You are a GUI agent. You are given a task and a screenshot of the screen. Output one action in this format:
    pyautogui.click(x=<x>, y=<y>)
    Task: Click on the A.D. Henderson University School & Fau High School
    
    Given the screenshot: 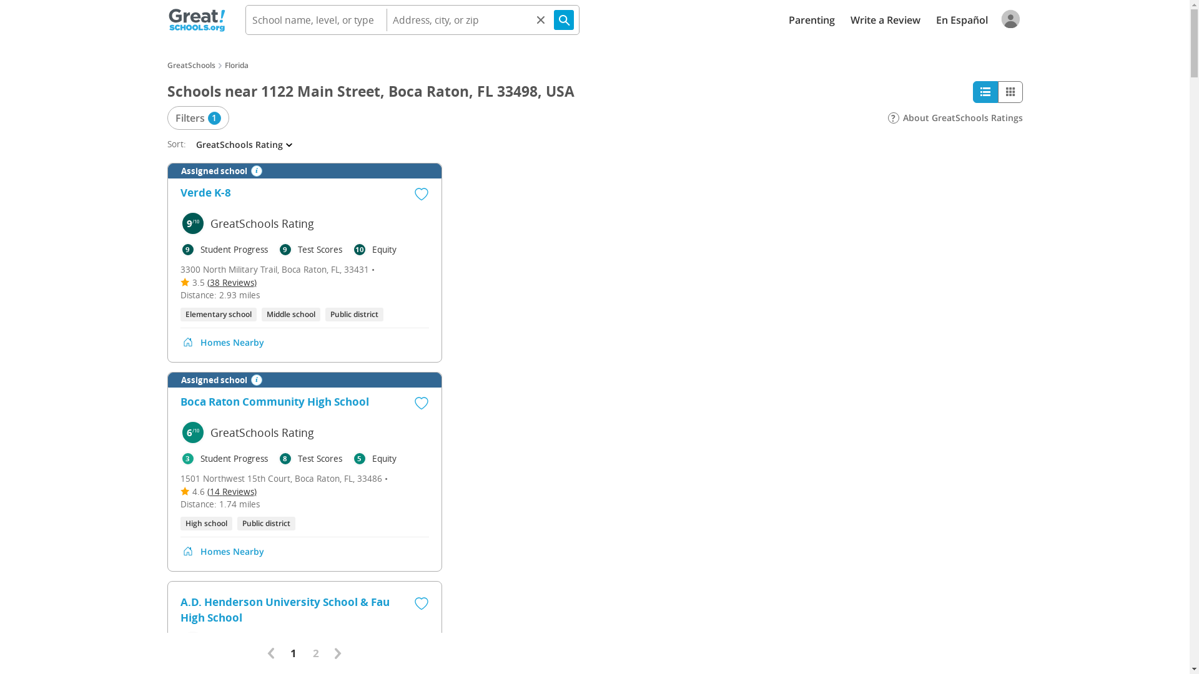 What is the action you would take?
    pyautogui.click(x=287, y=610)
    